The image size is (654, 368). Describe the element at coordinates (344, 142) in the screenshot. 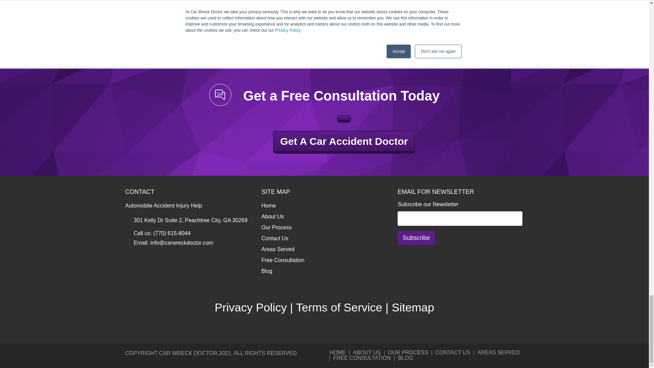

I see `Get A Car Accident Doctor` at that location.